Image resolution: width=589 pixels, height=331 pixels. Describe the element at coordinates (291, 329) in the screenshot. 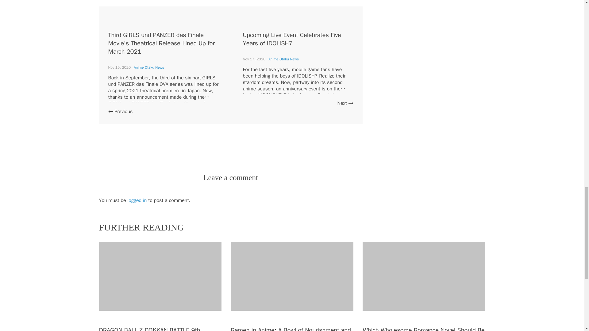

I see `Ramen in Anime: A Bowl of Nourishment and Symbolism` at that location.